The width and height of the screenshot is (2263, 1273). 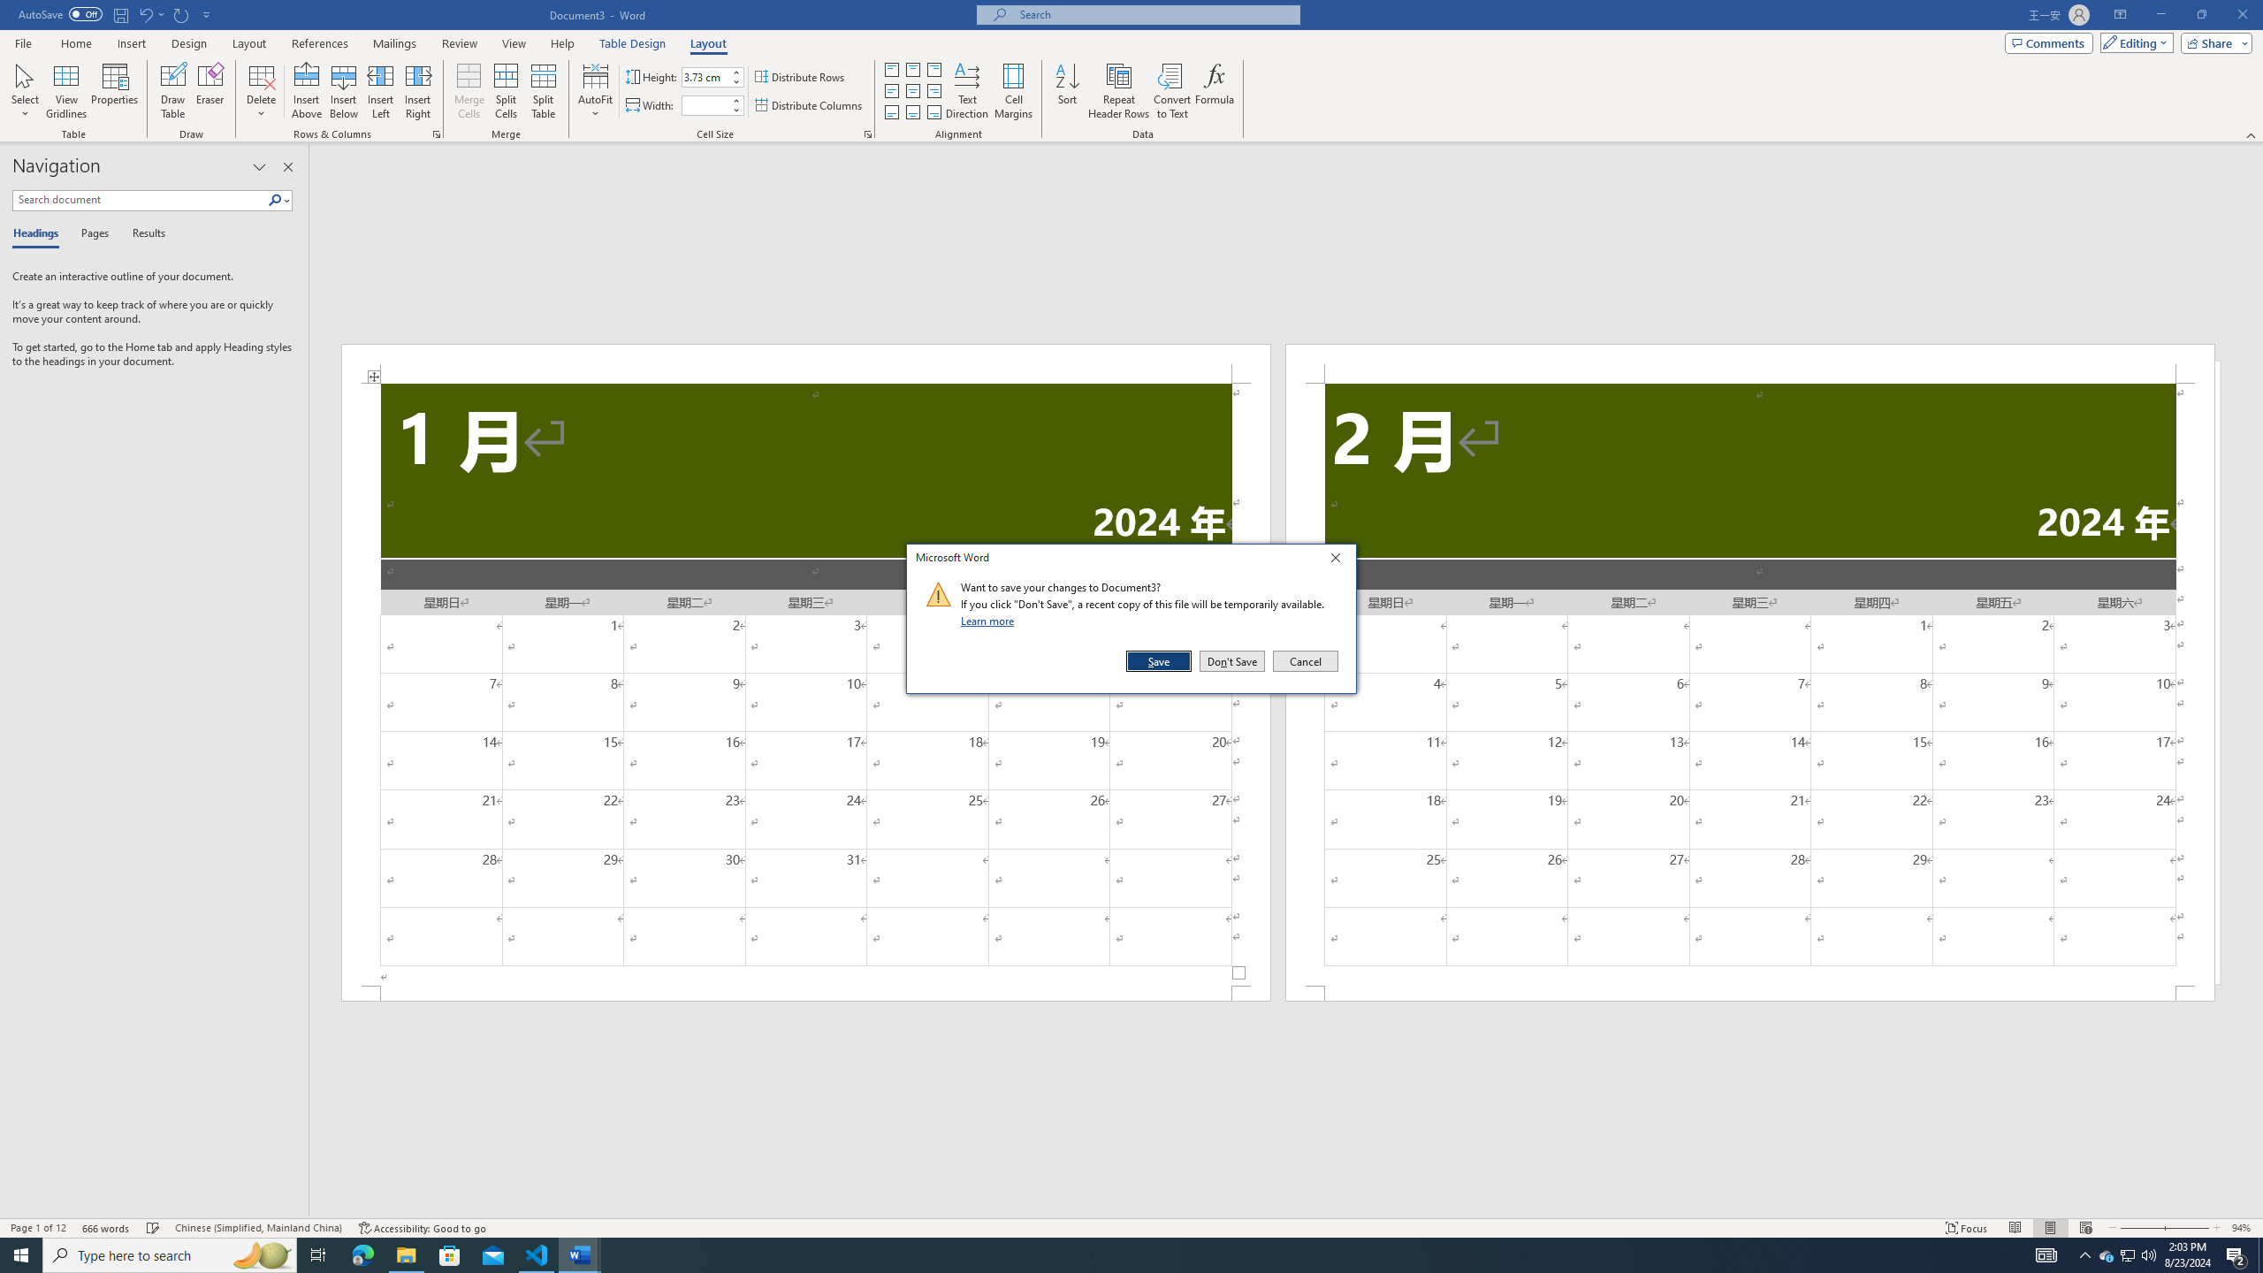 What do you see at coordinates (23, 42) in the screenshot?
I see `File Tab` at bounding box center [23, 42].